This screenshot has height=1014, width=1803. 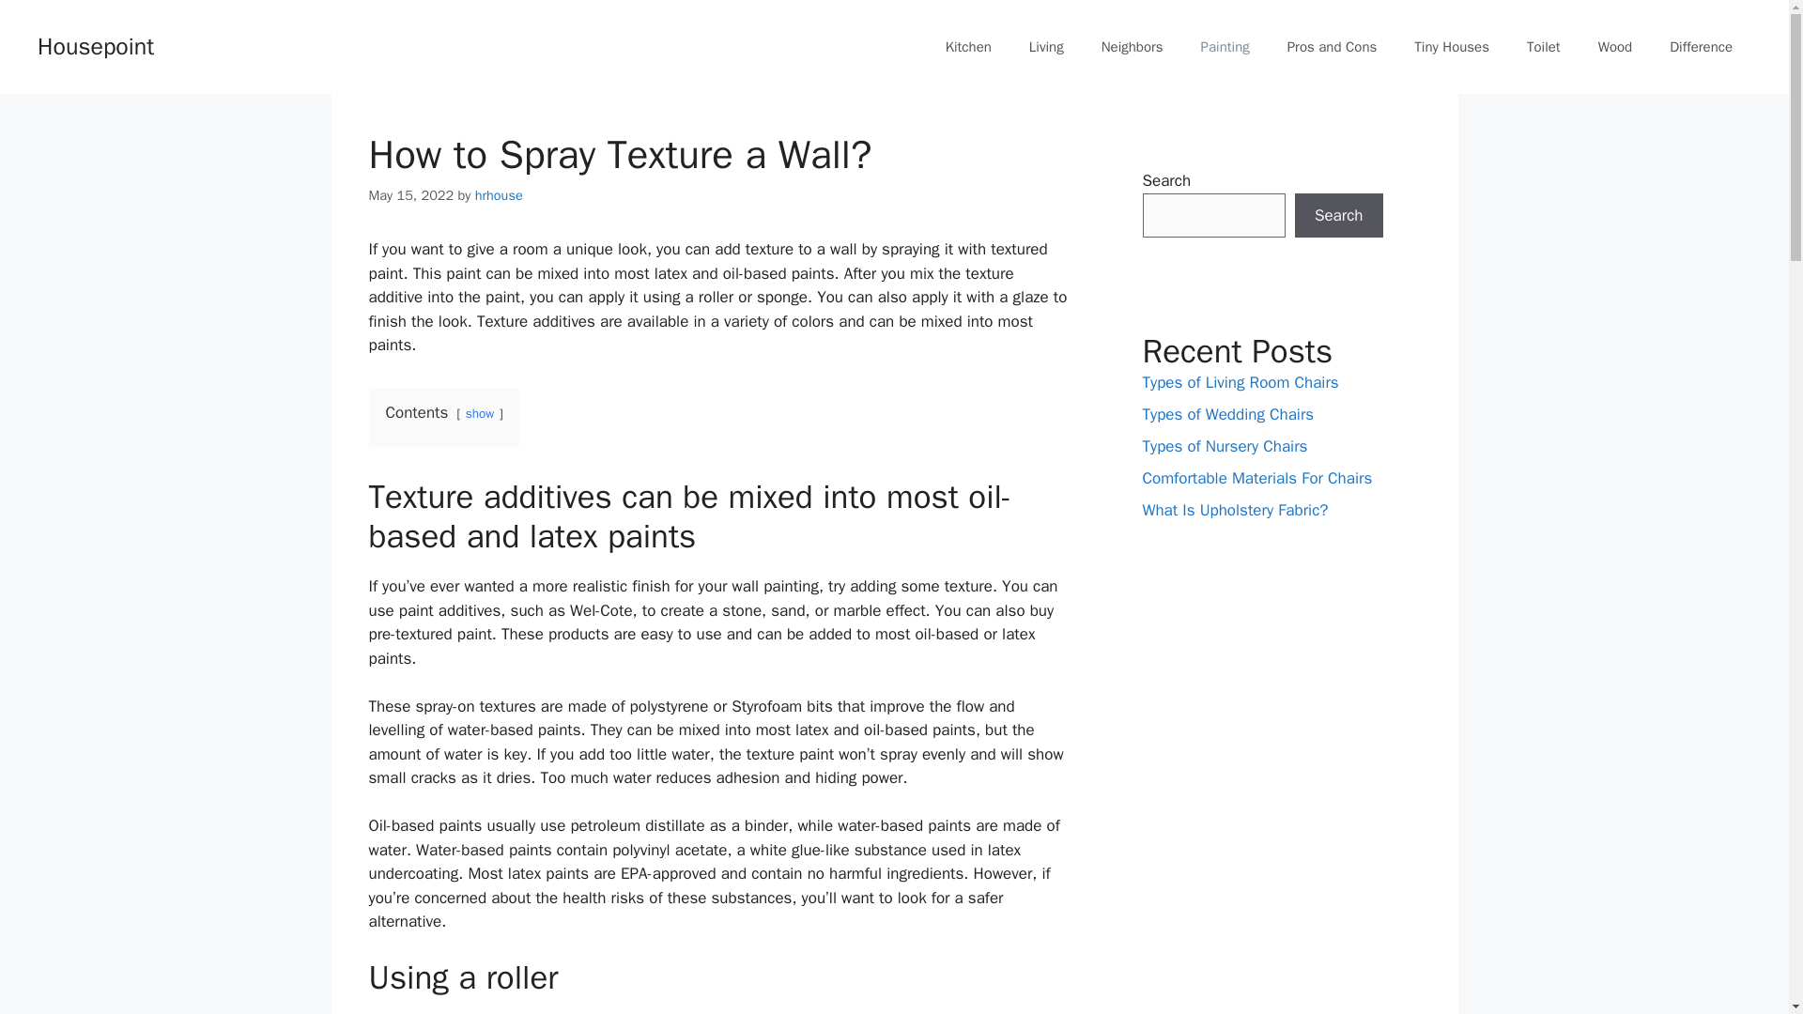 I want to click on Tiny Houses, so click(x=1452, y=47).